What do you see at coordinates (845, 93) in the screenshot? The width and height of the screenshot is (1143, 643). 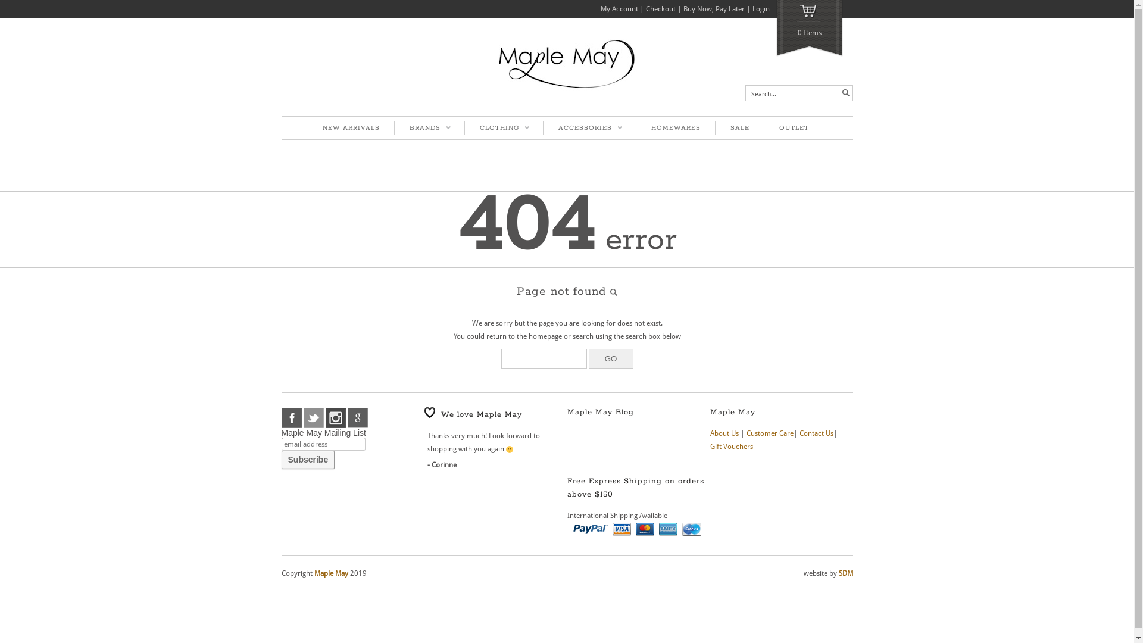 I see ` ` at bounding box center [845, 93].